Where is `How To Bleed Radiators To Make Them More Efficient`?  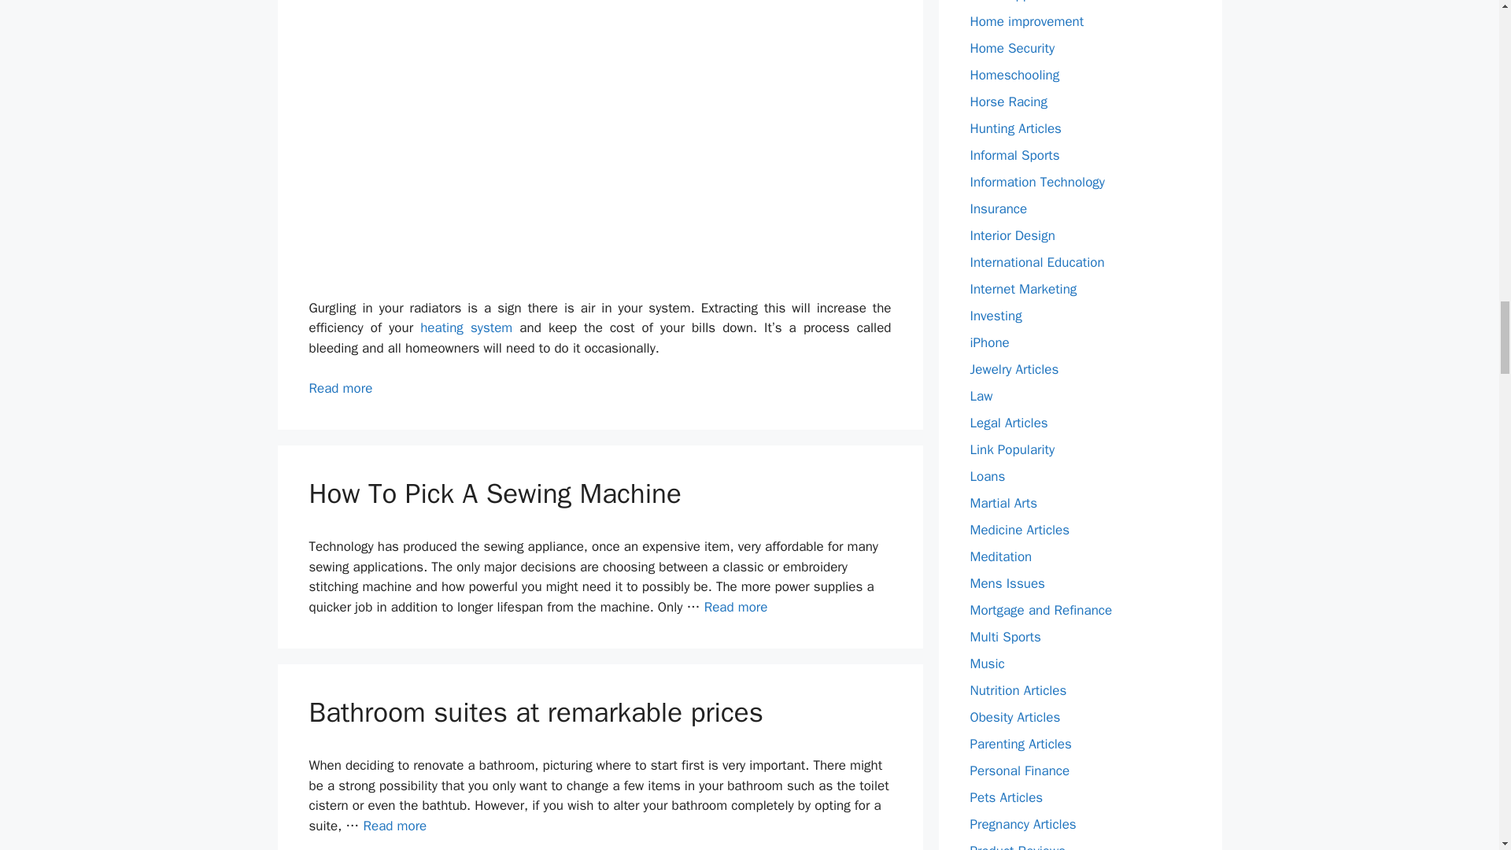 How To Bleed Radiators To Make Them More Efficient is located at coordinates (340, 388).